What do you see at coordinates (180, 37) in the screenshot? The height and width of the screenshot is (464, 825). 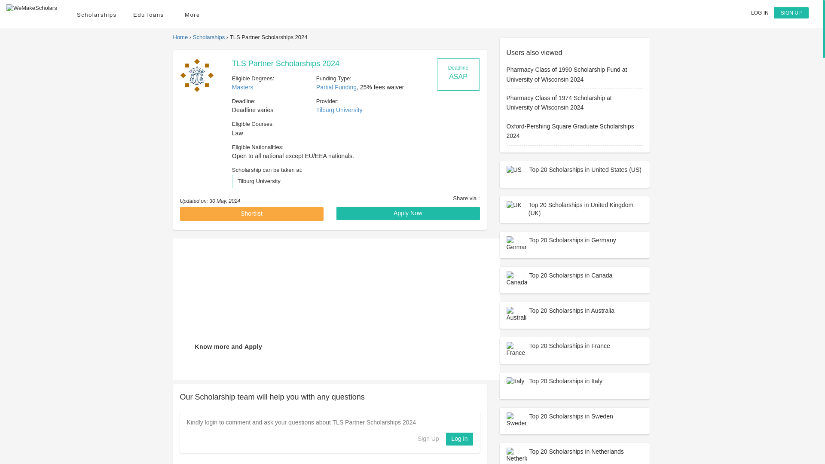 I see `Home` at bounding box center [180, 37].